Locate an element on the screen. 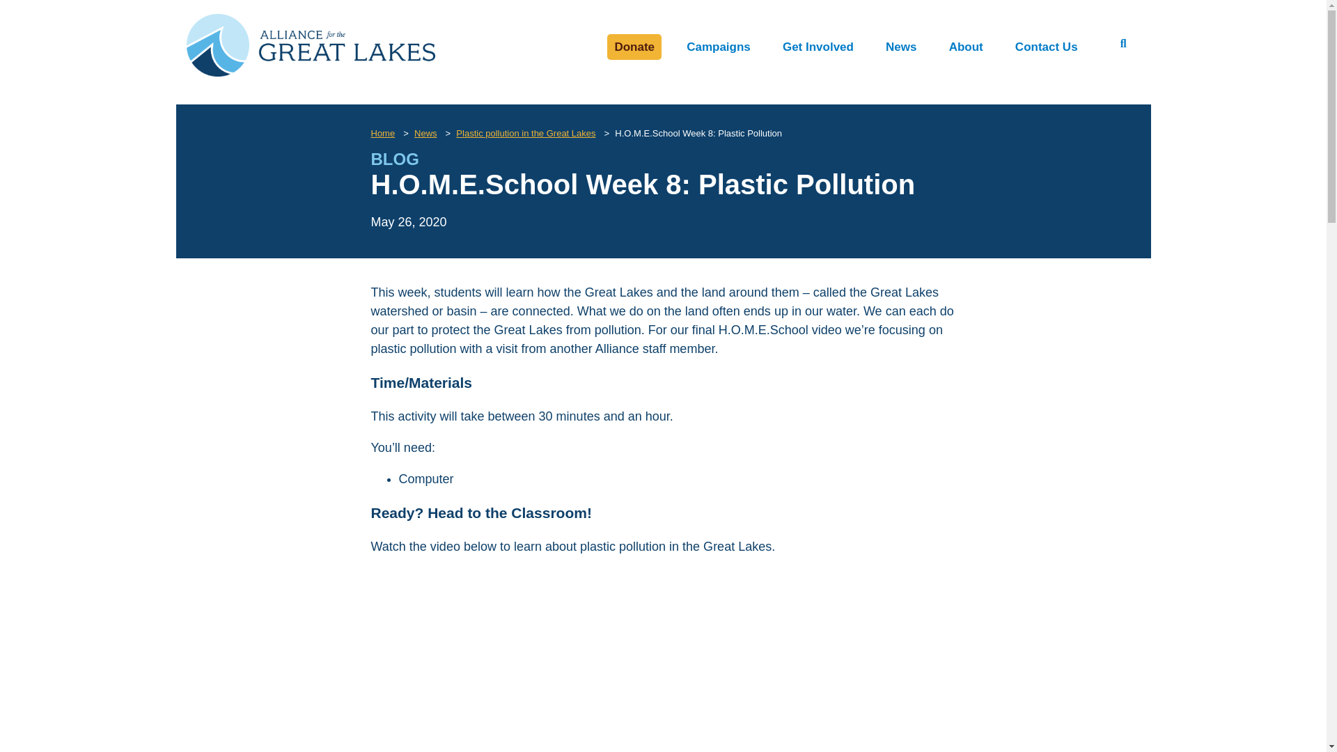 This screenshot has height=752, width=1337. News is located at coordinates (425, 132).